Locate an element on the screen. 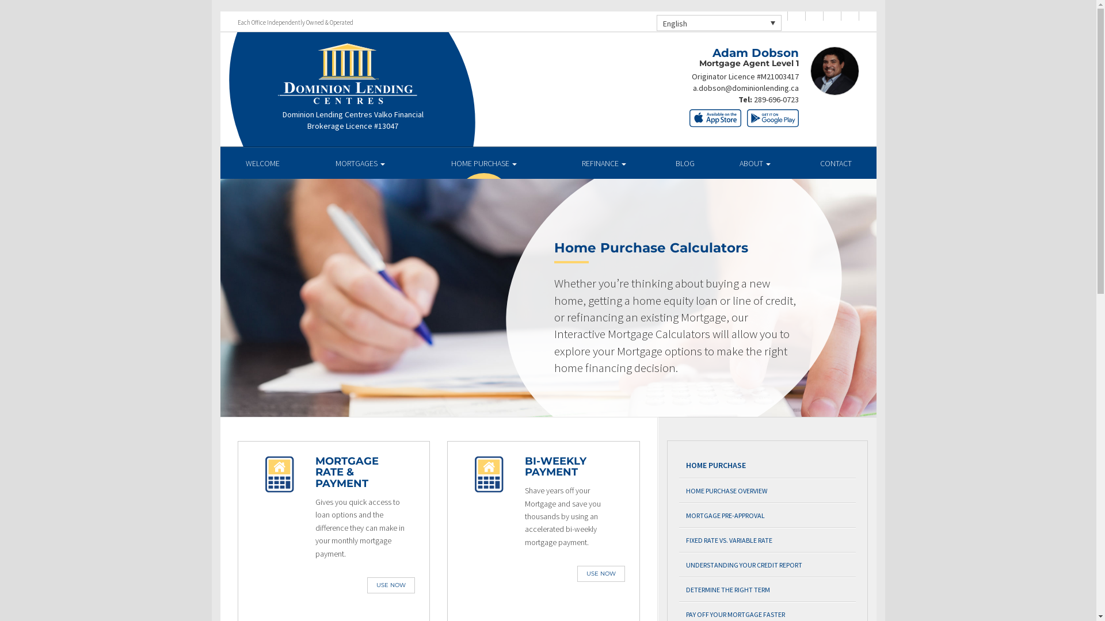 The height and width of the screenshot is (621, 1105). DETERMINE THE RIGHT TERM is located at coordinates (768, 590).